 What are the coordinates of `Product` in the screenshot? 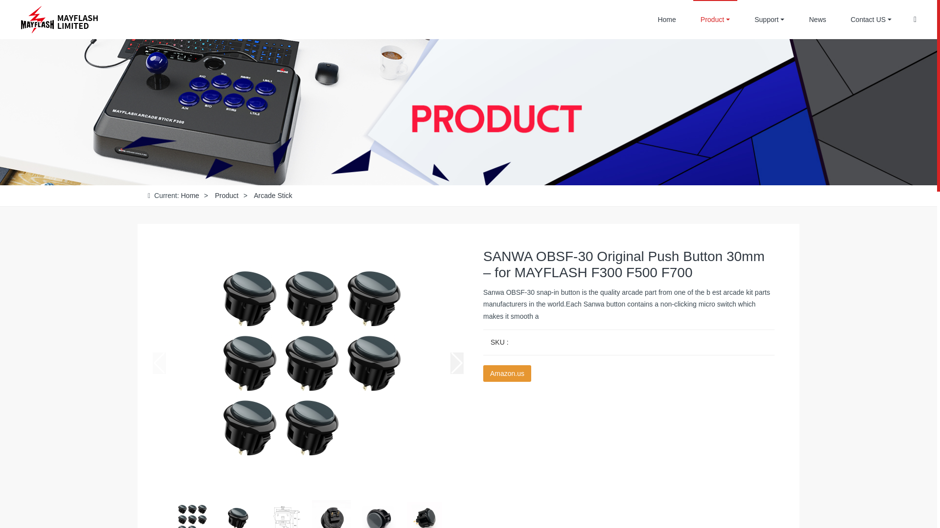 It's located at (227, 196).